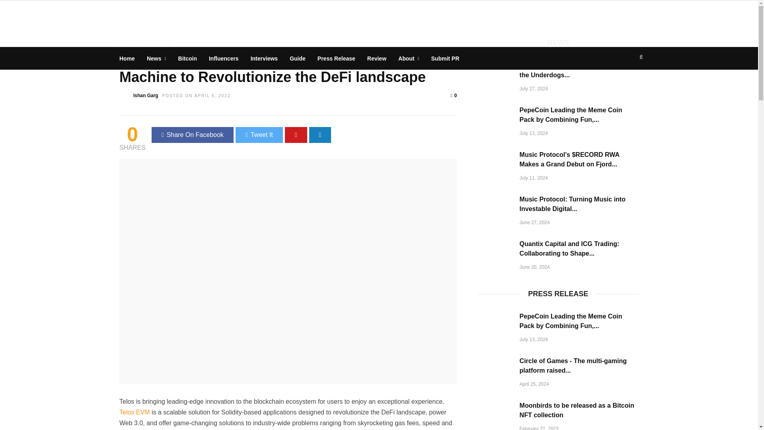  I want to click on Share by Email, so click(320, 135).